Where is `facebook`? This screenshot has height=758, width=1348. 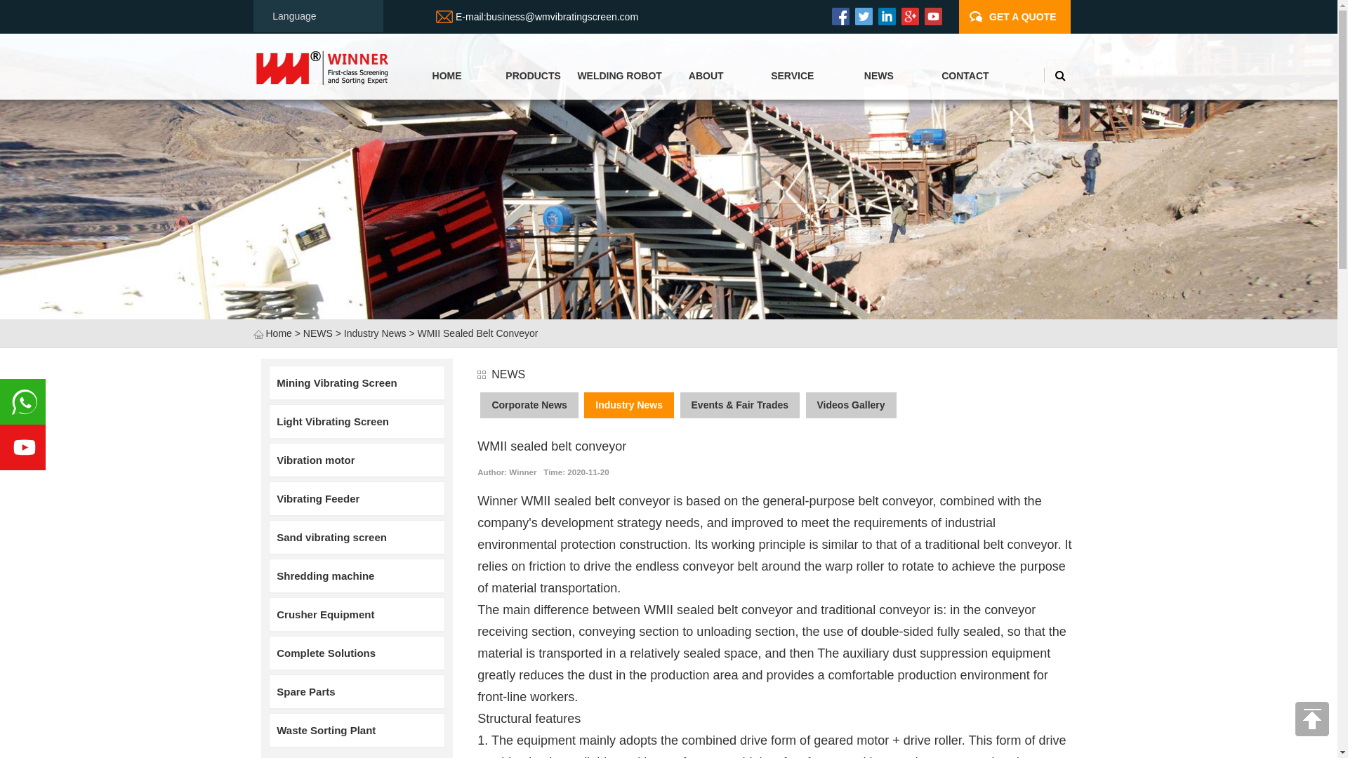
facebook is located at coordinates (840, 15).